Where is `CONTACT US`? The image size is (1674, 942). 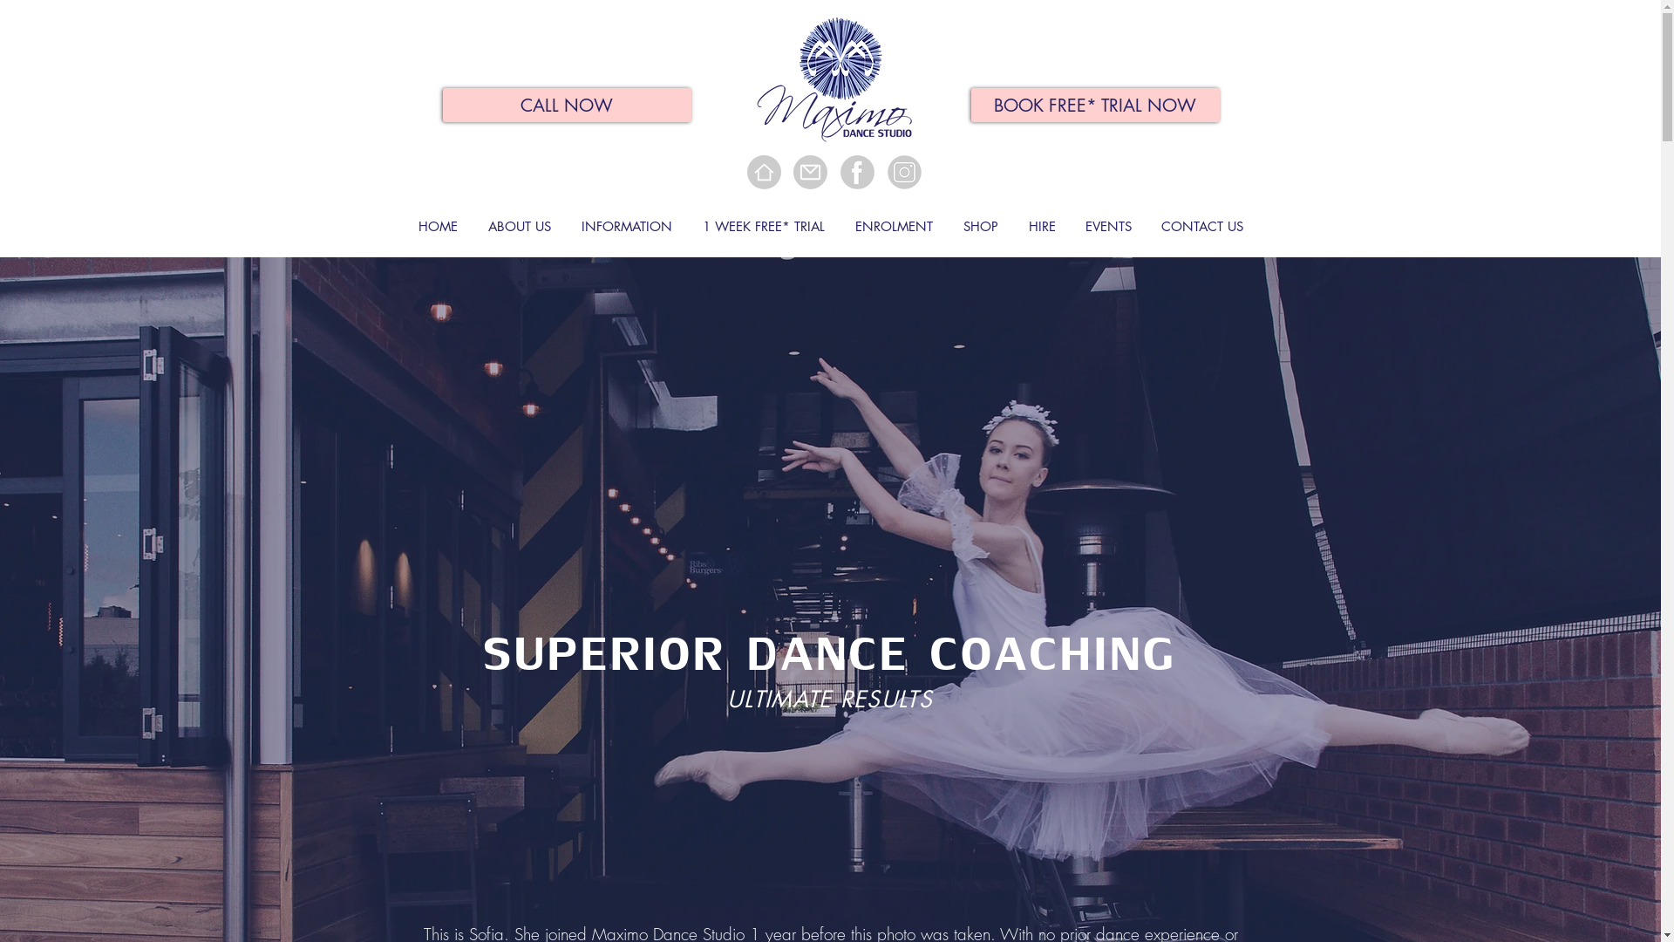
CONTACT US is located at coordinates (1201, 227).